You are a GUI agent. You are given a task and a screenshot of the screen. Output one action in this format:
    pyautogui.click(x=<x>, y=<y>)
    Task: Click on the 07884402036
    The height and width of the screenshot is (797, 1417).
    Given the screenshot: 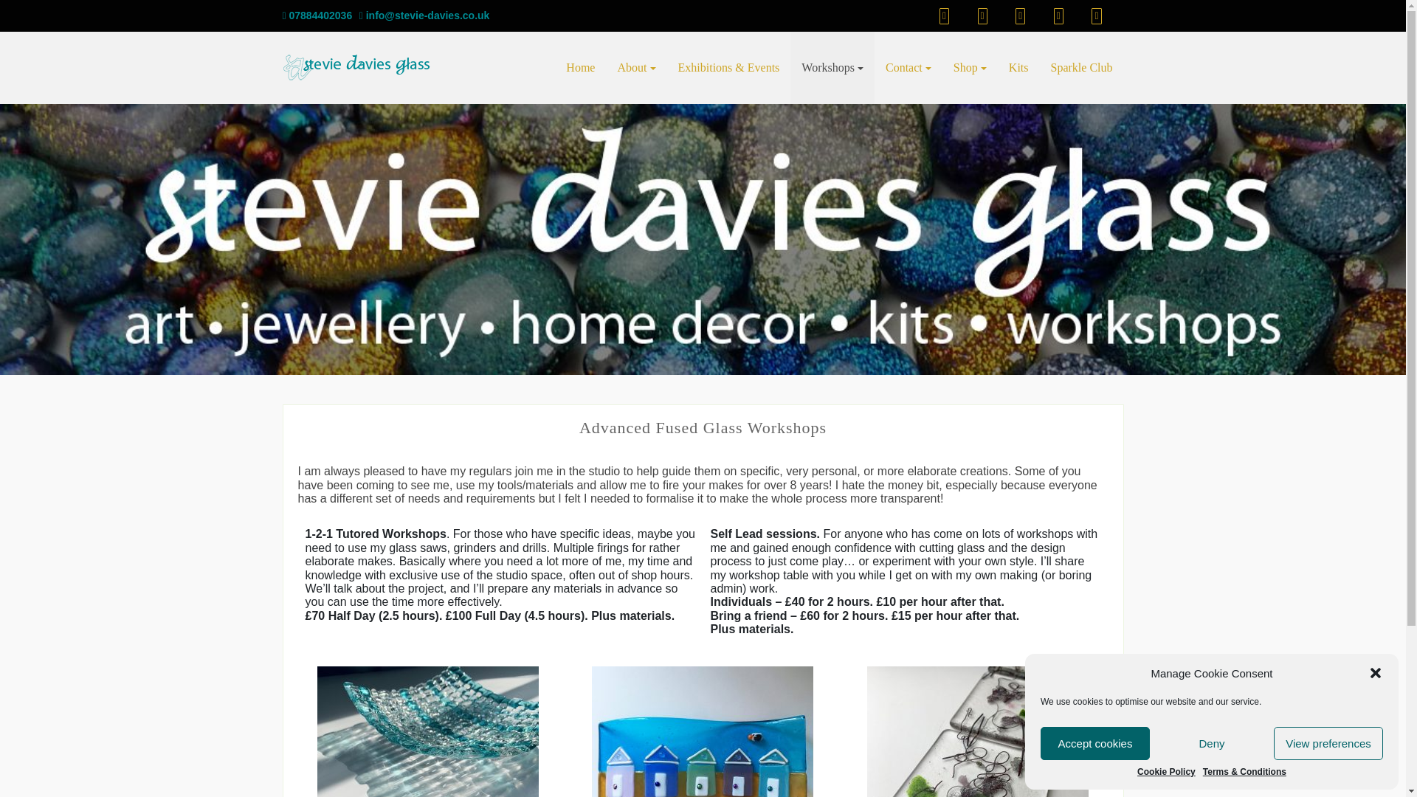 What is the action you would take?
    pyautogui.click(x=317, y=15)
    